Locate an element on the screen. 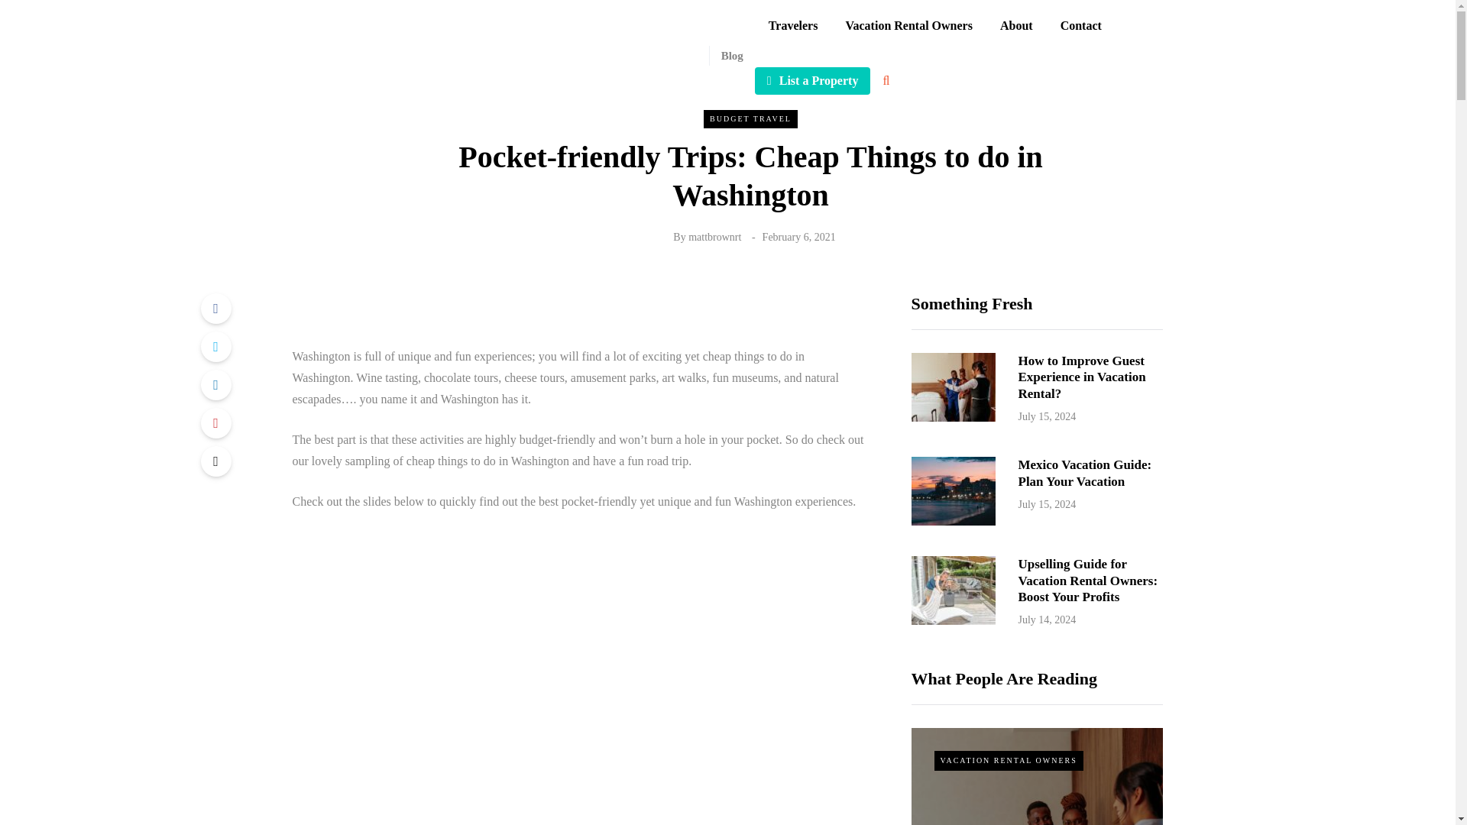  Vacation Rental Owners is located at coordinates (908, 26).